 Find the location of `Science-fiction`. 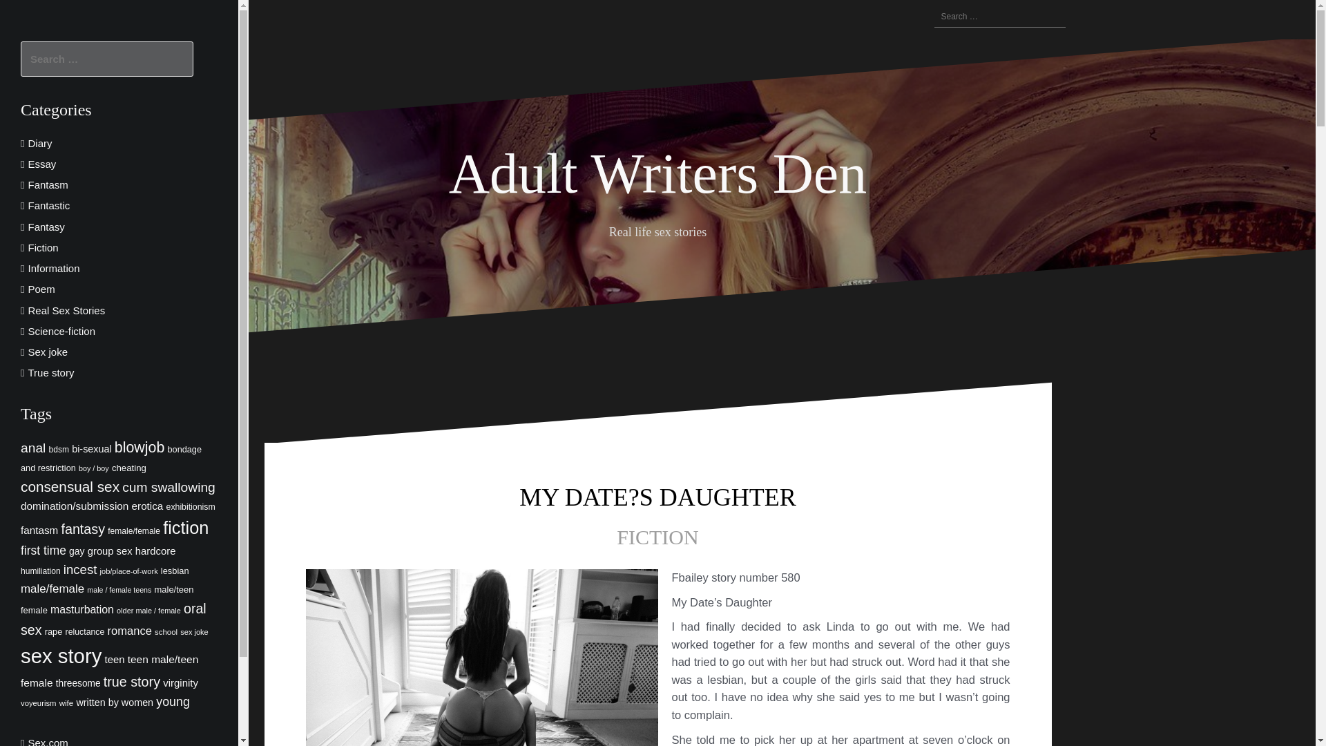

Science-fiction is located at coordinates (61, 331).